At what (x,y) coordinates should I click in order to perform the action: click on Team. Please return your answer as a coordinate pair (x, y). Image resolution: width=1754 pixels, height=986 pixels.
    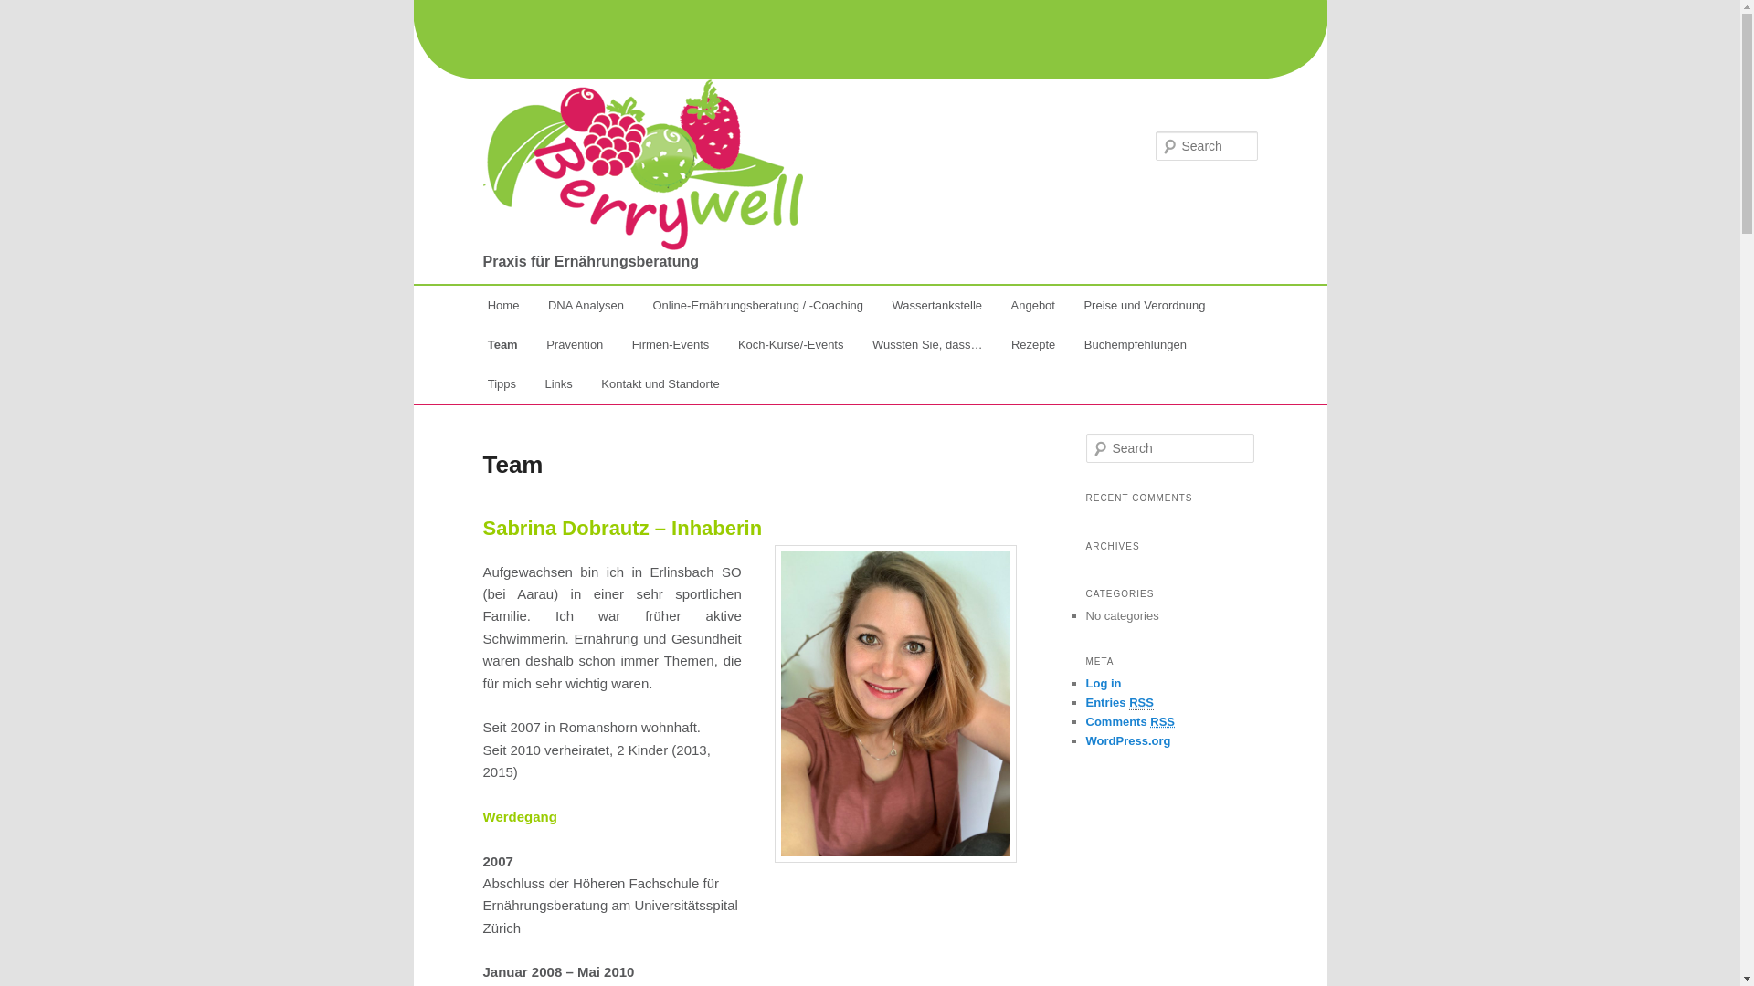
    Looking at the image, I should click on (502, 345).